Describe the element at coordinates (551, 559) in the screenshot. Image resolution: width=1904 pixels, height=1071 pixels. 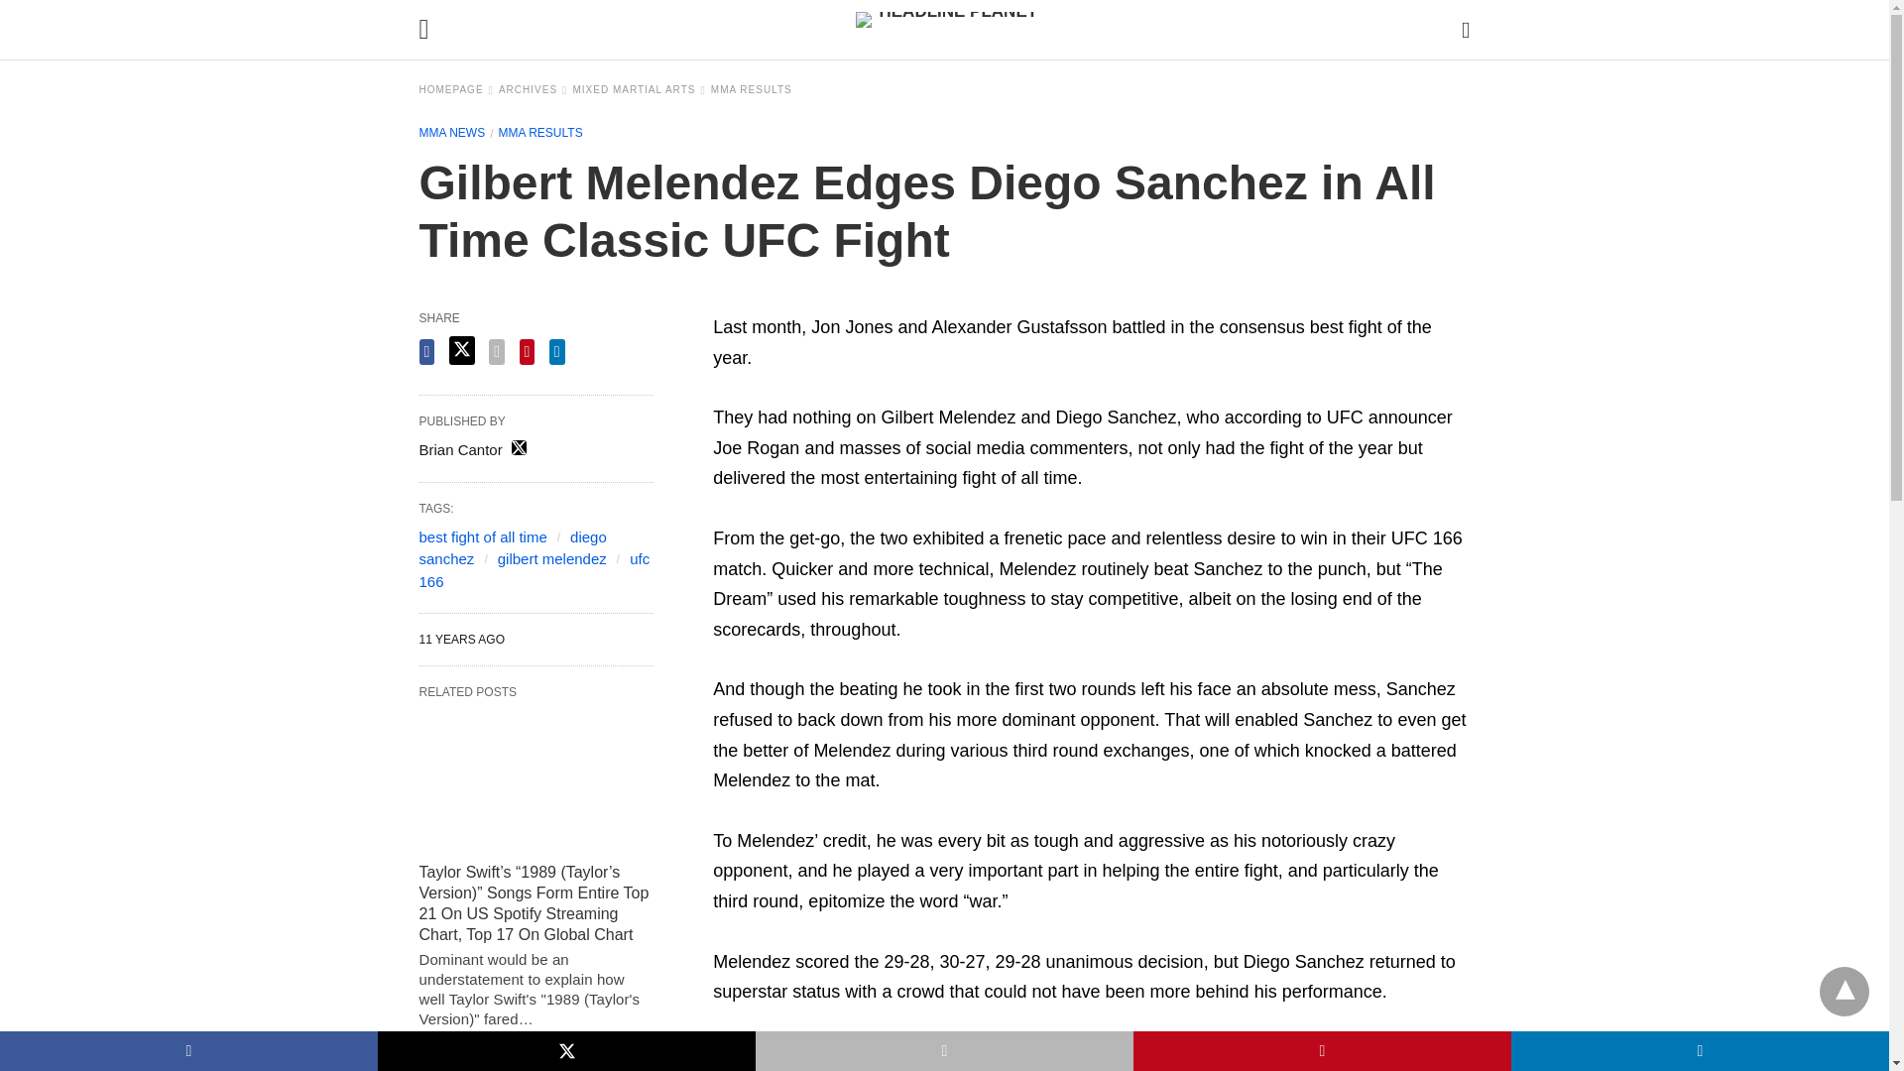
I see `gilbert melendez` at that location.